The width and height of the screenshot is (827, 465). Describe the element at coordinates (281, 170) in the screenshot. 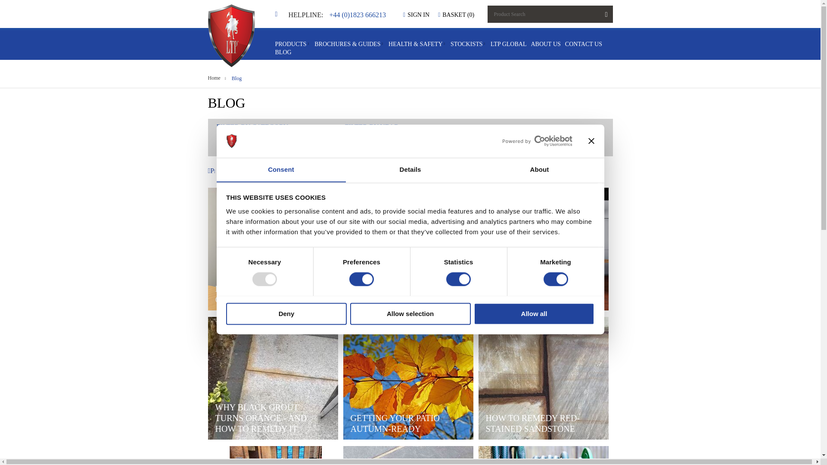

I see `Consent` at that location.